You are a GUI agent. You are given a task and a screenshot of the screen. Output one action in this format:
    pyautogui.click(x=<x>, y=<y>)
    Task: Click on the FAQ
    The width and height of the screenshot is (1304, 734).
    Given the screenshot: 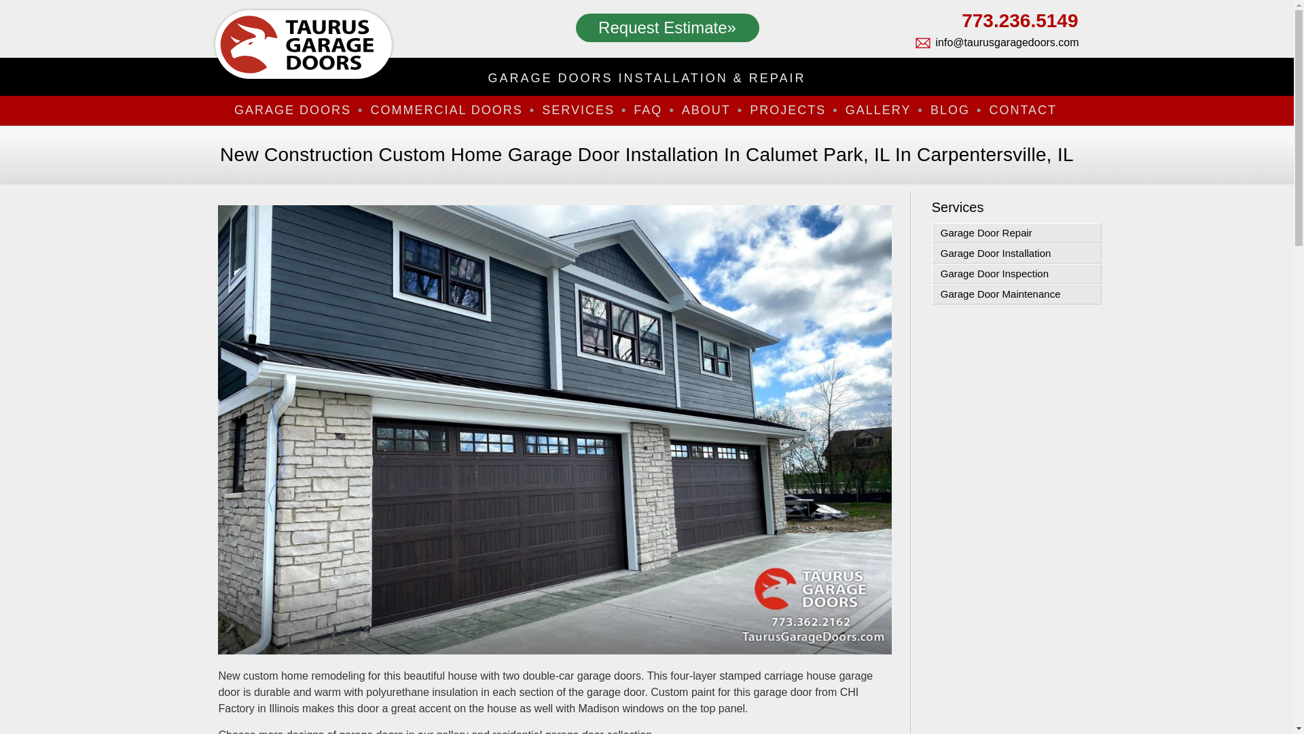 What is the action you would take?
    pyautogui.click(x=652, y=110)
    